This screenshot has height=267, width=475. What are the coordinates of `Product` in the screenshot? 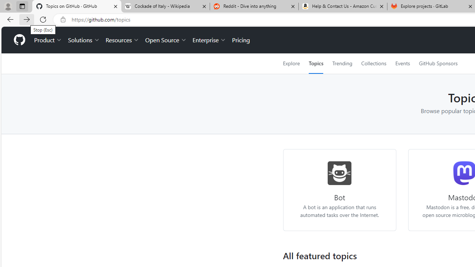 It's located at (48, 40).